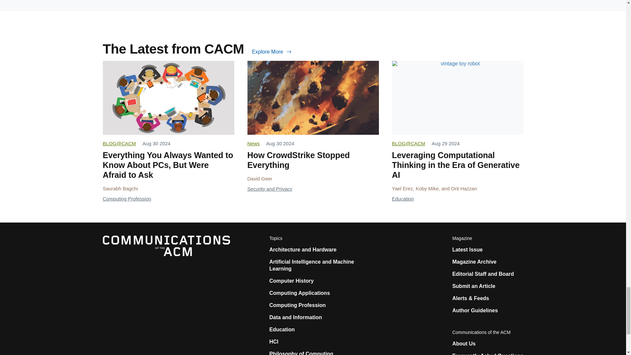 The width and height of the screenshot is (631, 355). I want to click on Posts by Saurabh Bagchi, so click(120, 188).